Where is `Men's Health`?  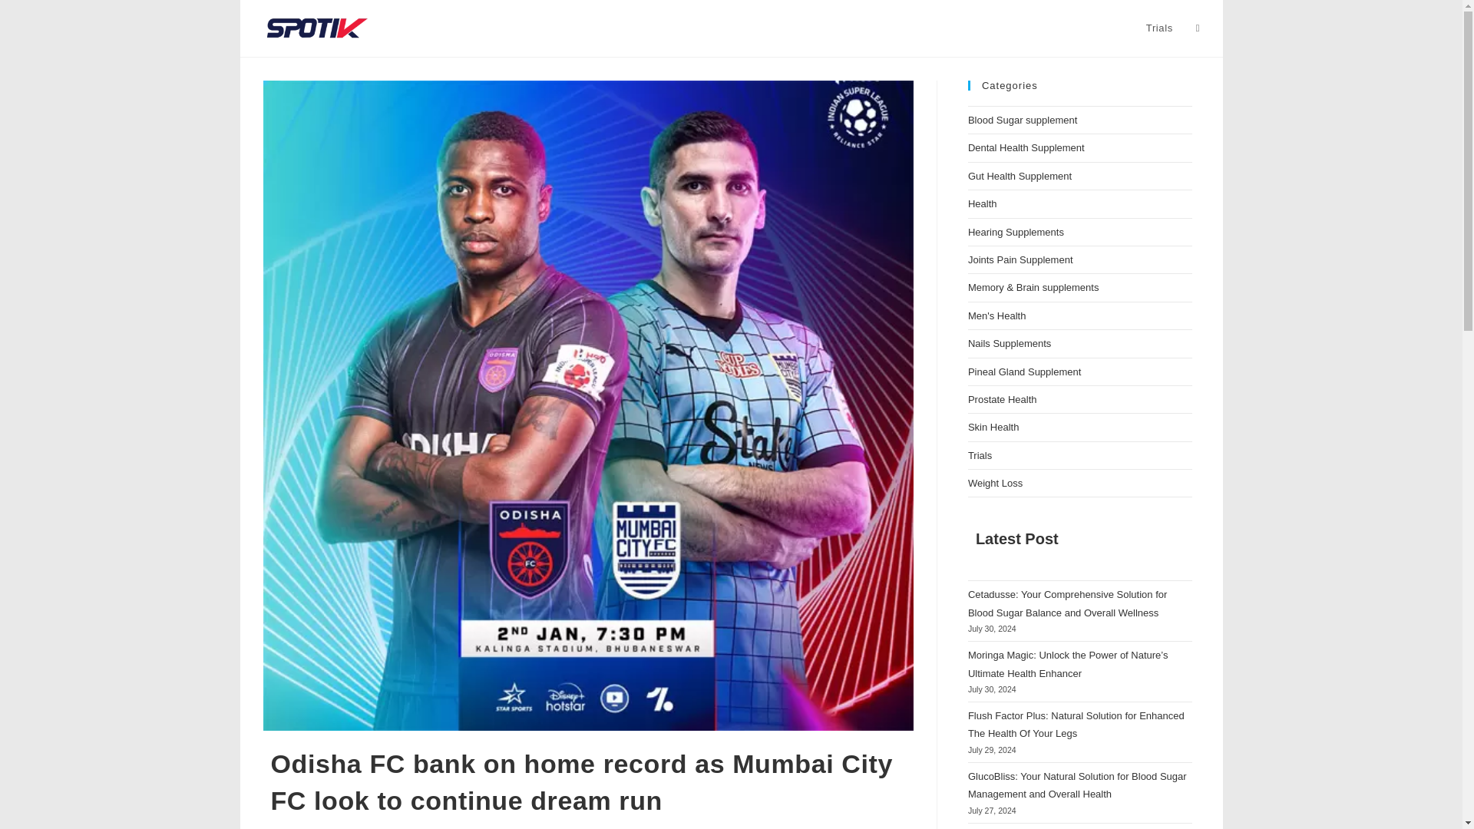 Men's Health is located at coordinates (996, 315).